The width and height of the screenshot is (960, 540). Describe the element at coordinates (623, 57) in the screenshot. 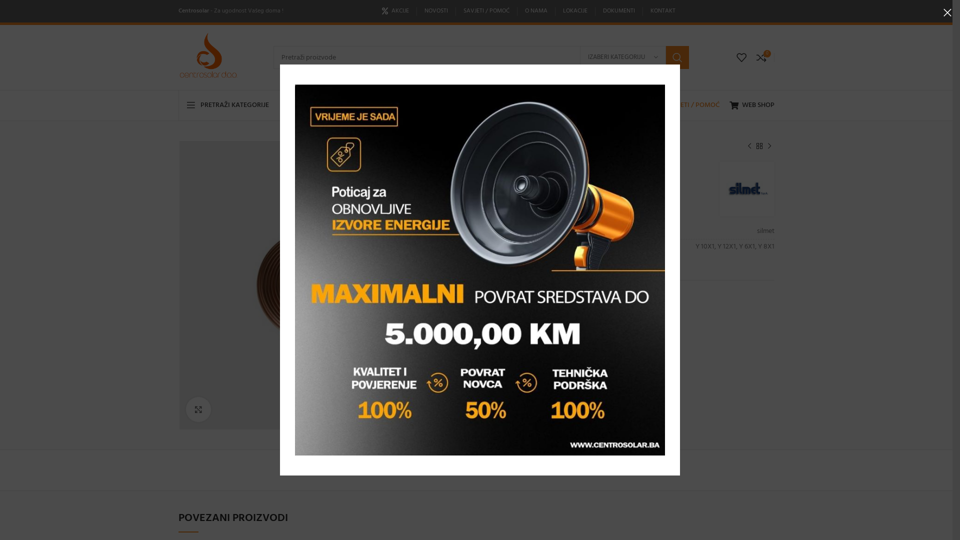

I see `IZABERI KATEGORIJU` at that location.